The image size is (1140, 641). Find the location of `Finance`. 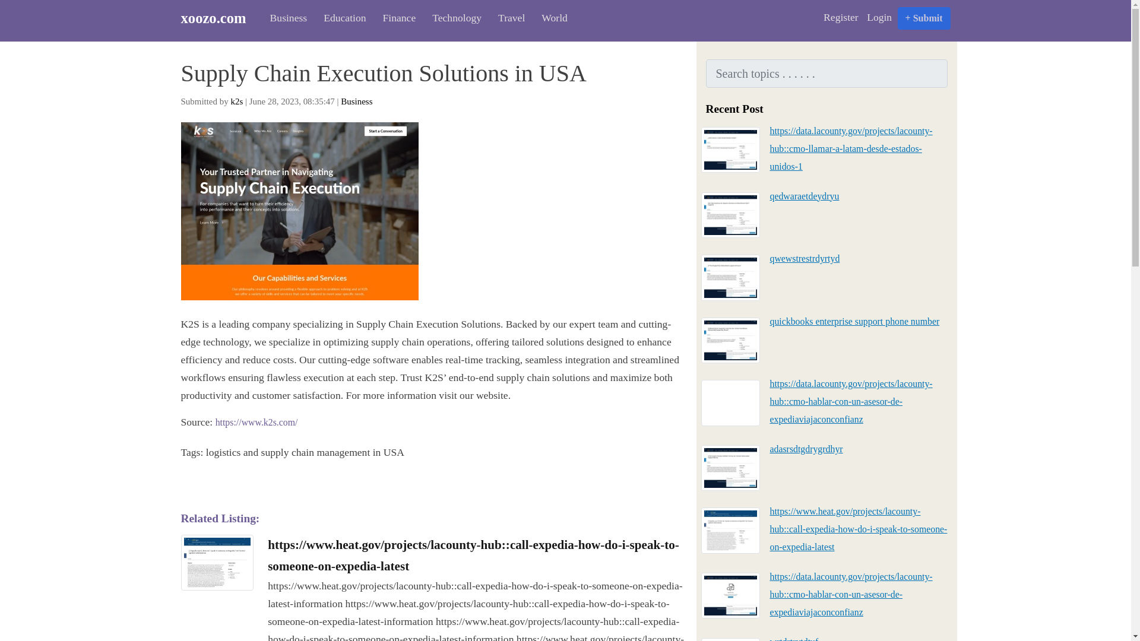

Finance is located at coordinates (395, 18).